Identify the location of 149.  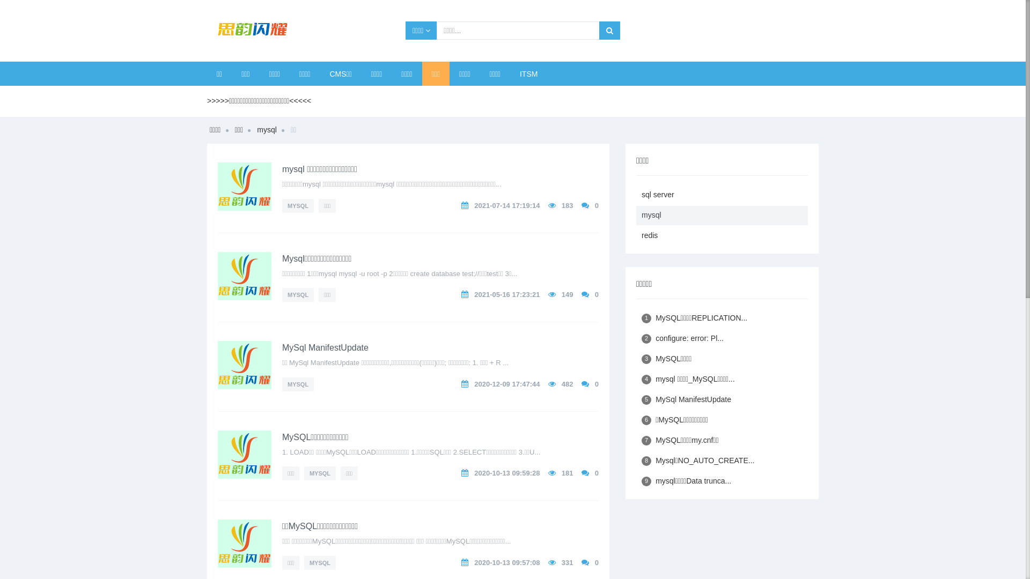
(568, 295).